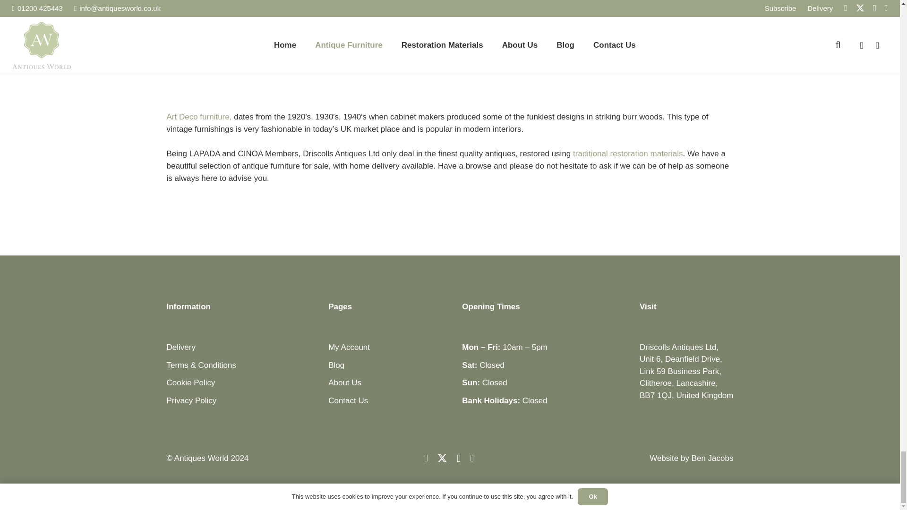 Image resolution: width=907 pixels, height=510 pixels. What do you see at coordinates (442, 458) in the screenshot?
I see `Twitter` at bounding box center [442, 458].